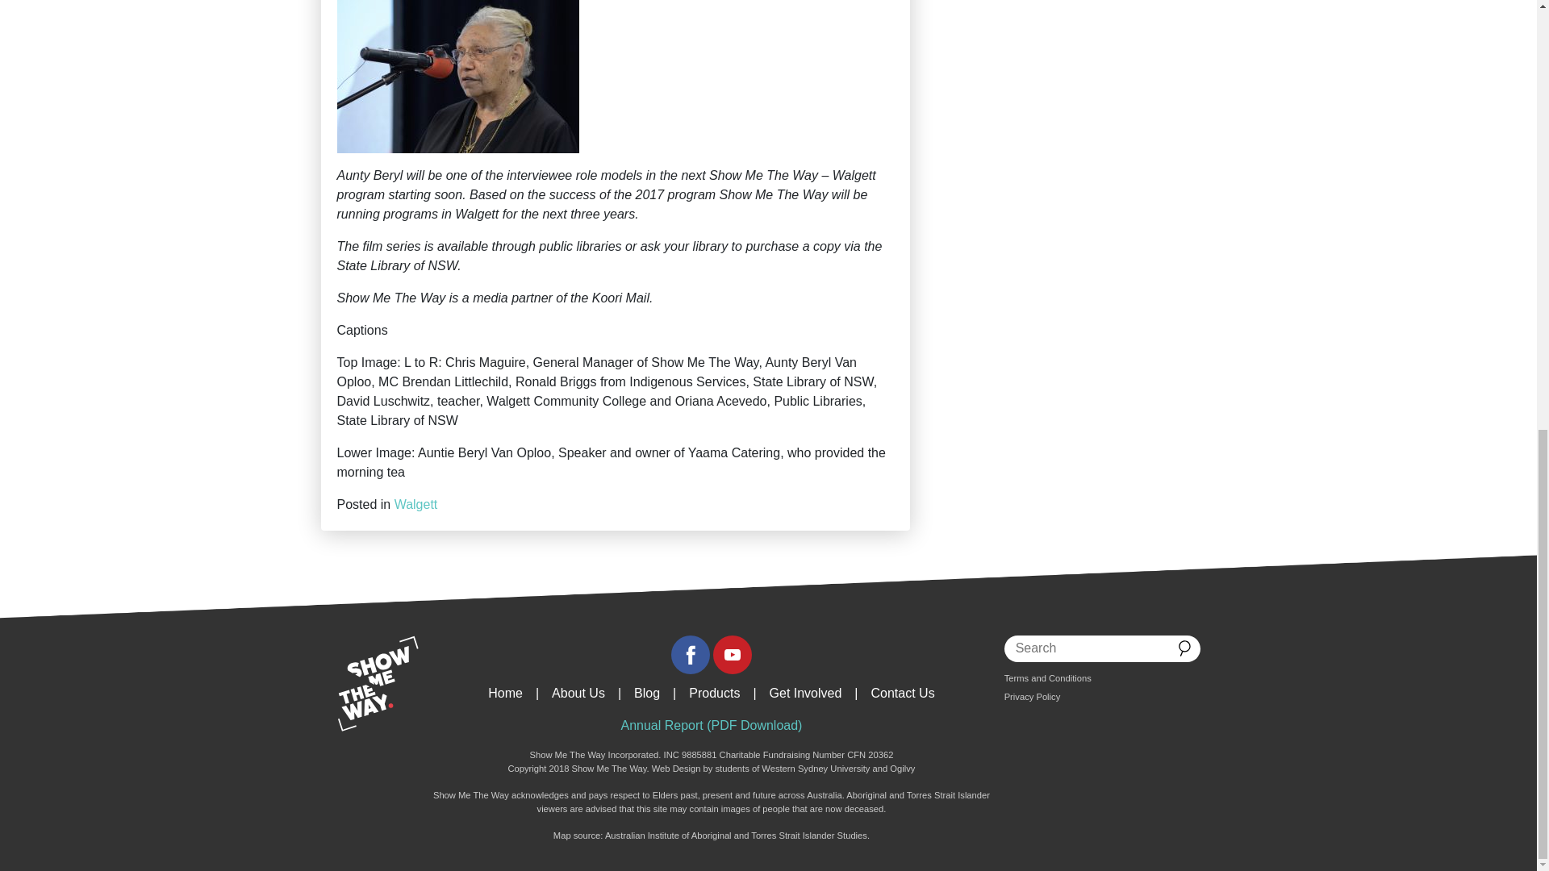  Describe the element at coordinates (646, 694) in the screenshot. I see `Blog` at that location.